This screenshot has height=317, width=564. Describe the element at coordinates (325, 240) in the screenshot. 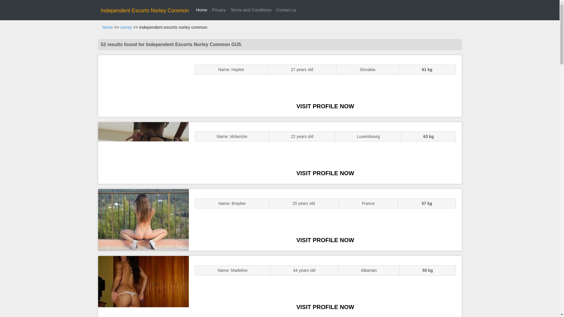

I see `VISIT PROFILE NOW` at that location.